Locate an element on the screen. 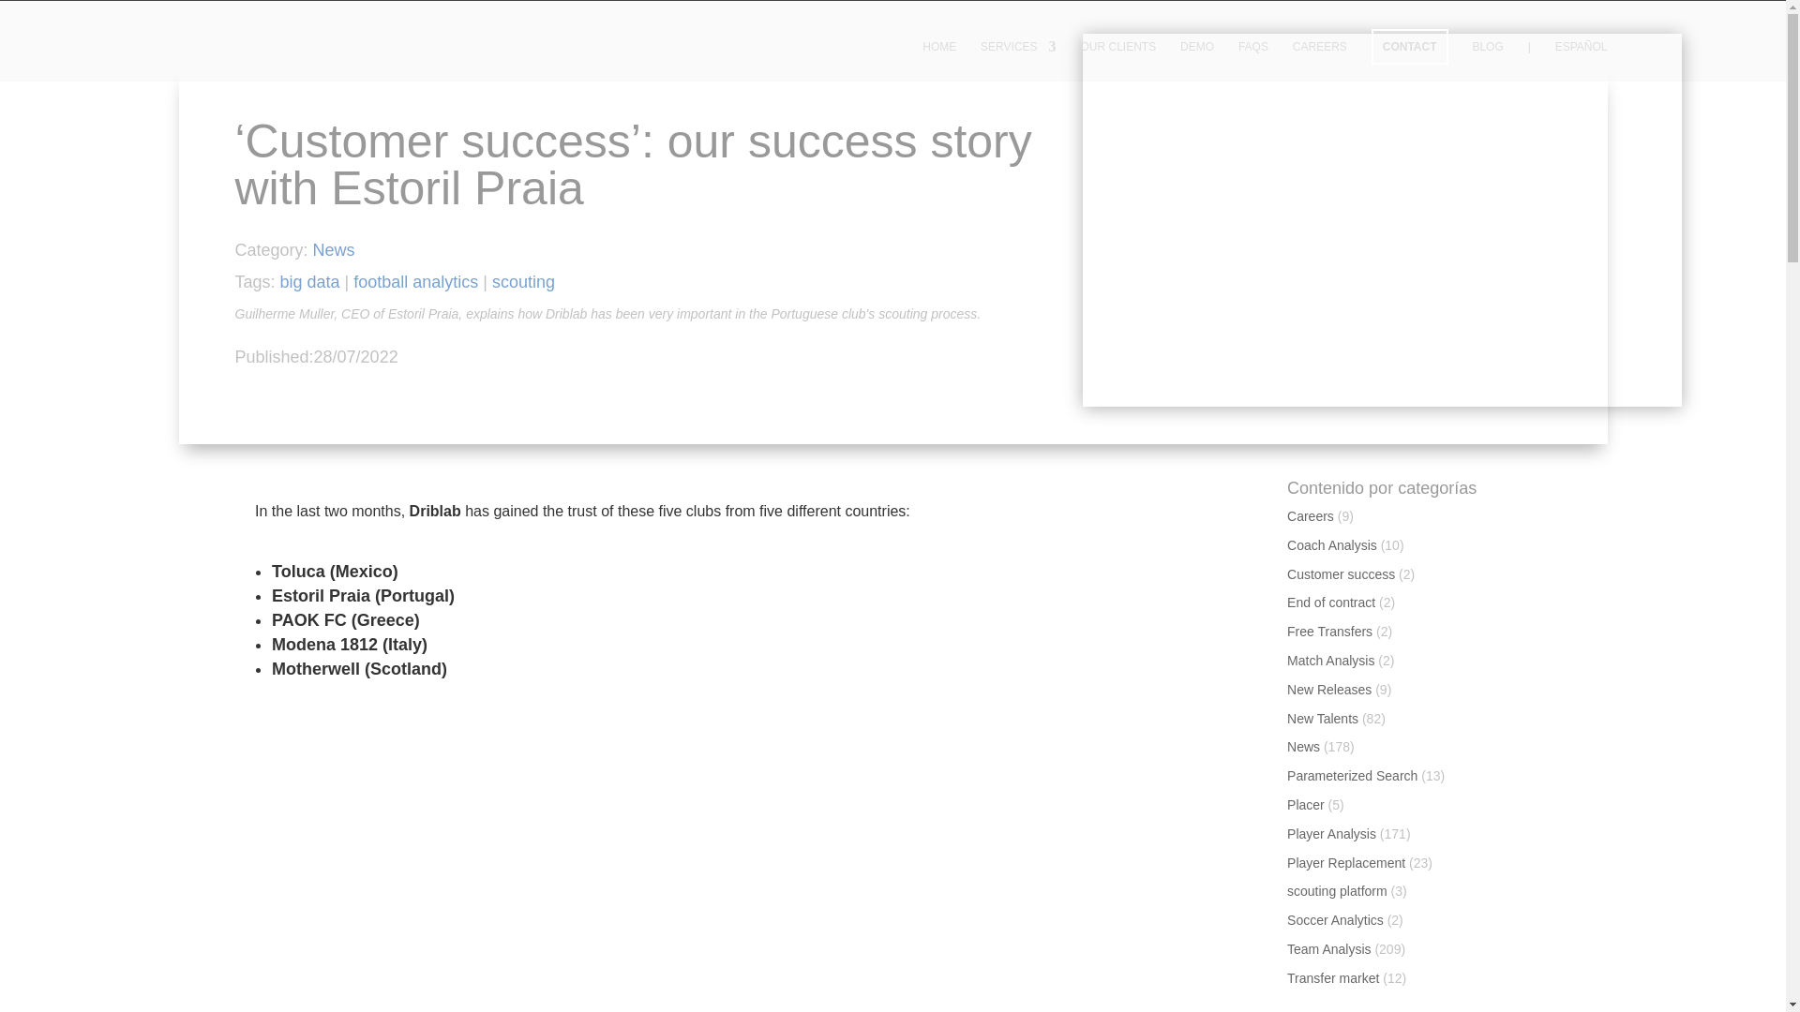 The width and height of the screenshot is (1800, 1012). OUR CLIENTS is located at coordinates (1117, 61).